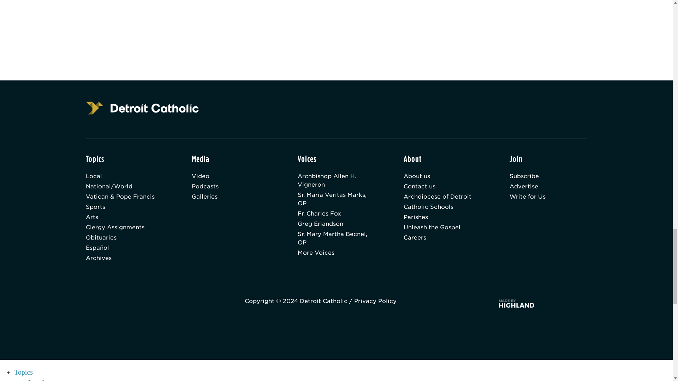 This screenshot has height=381, width=678. Describe the element at coordinates (188, 303) in the screenshot. I see `Instagram` at that location.